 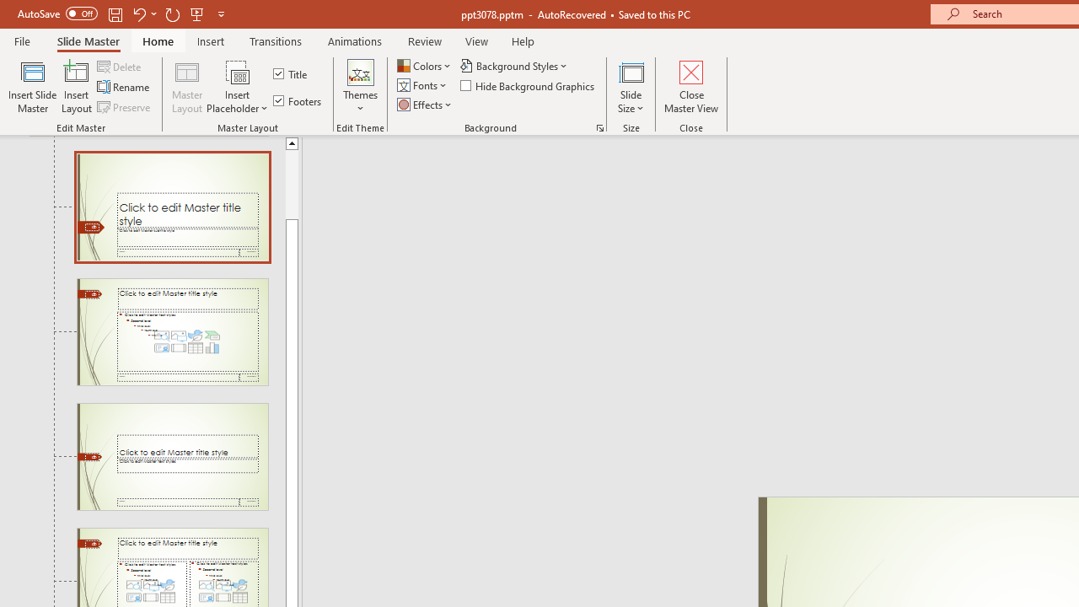 What do you see at coordinates (172, 207) in the screenshot?
I see `Slide Title Slide Layout: used by slide(s) 1` at bounding box center [172, 207].